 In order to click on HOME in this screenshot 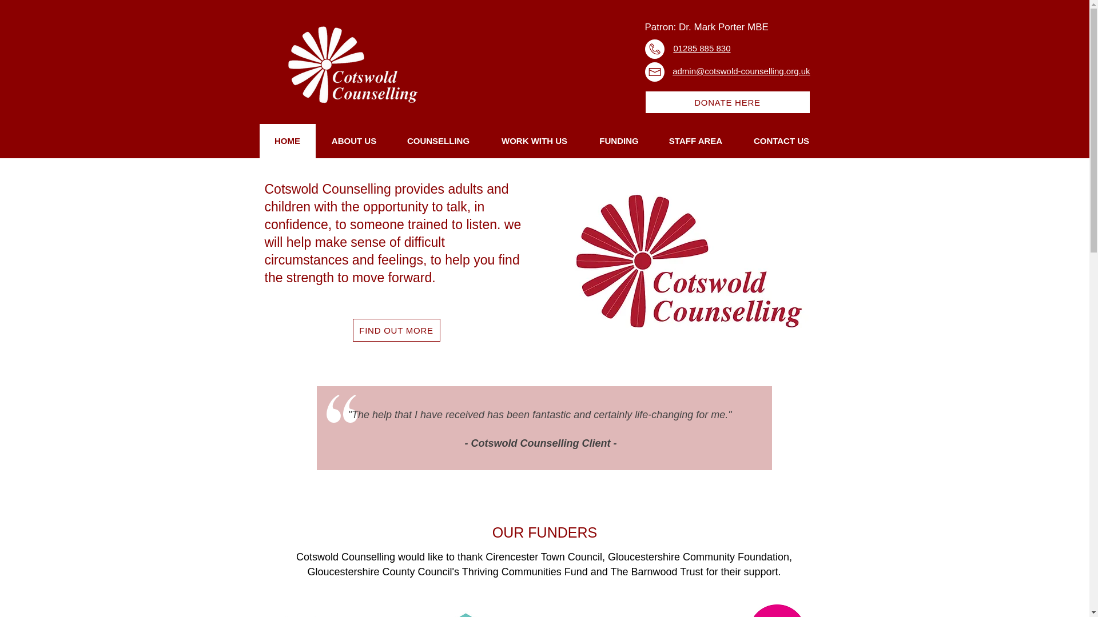, I will do `click(287, 141)`.